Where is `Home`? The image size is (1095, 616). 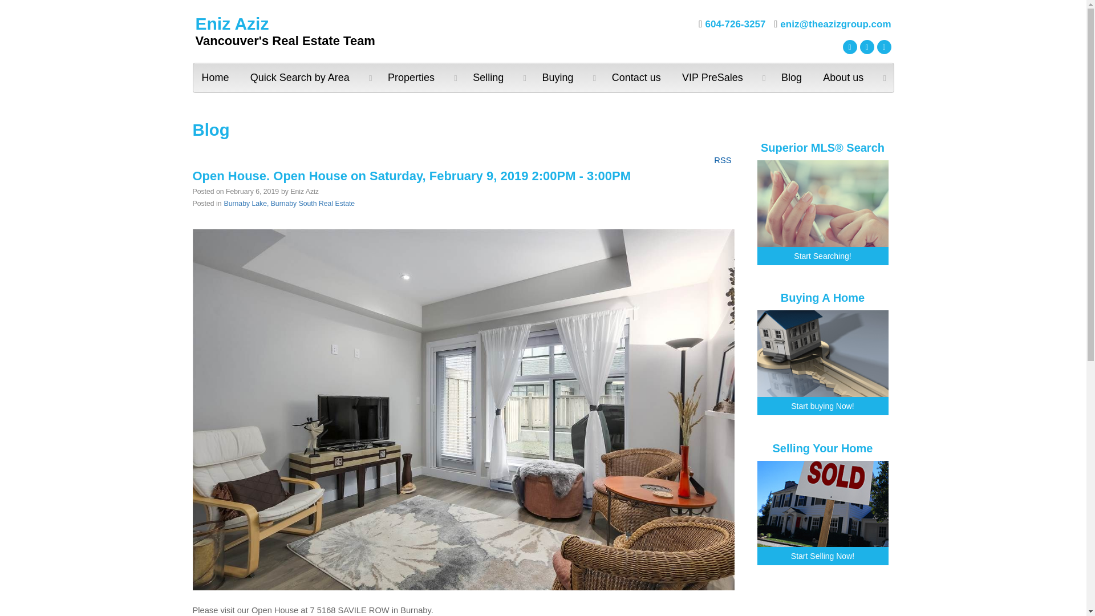
Home is located at coordinates (217, 78).